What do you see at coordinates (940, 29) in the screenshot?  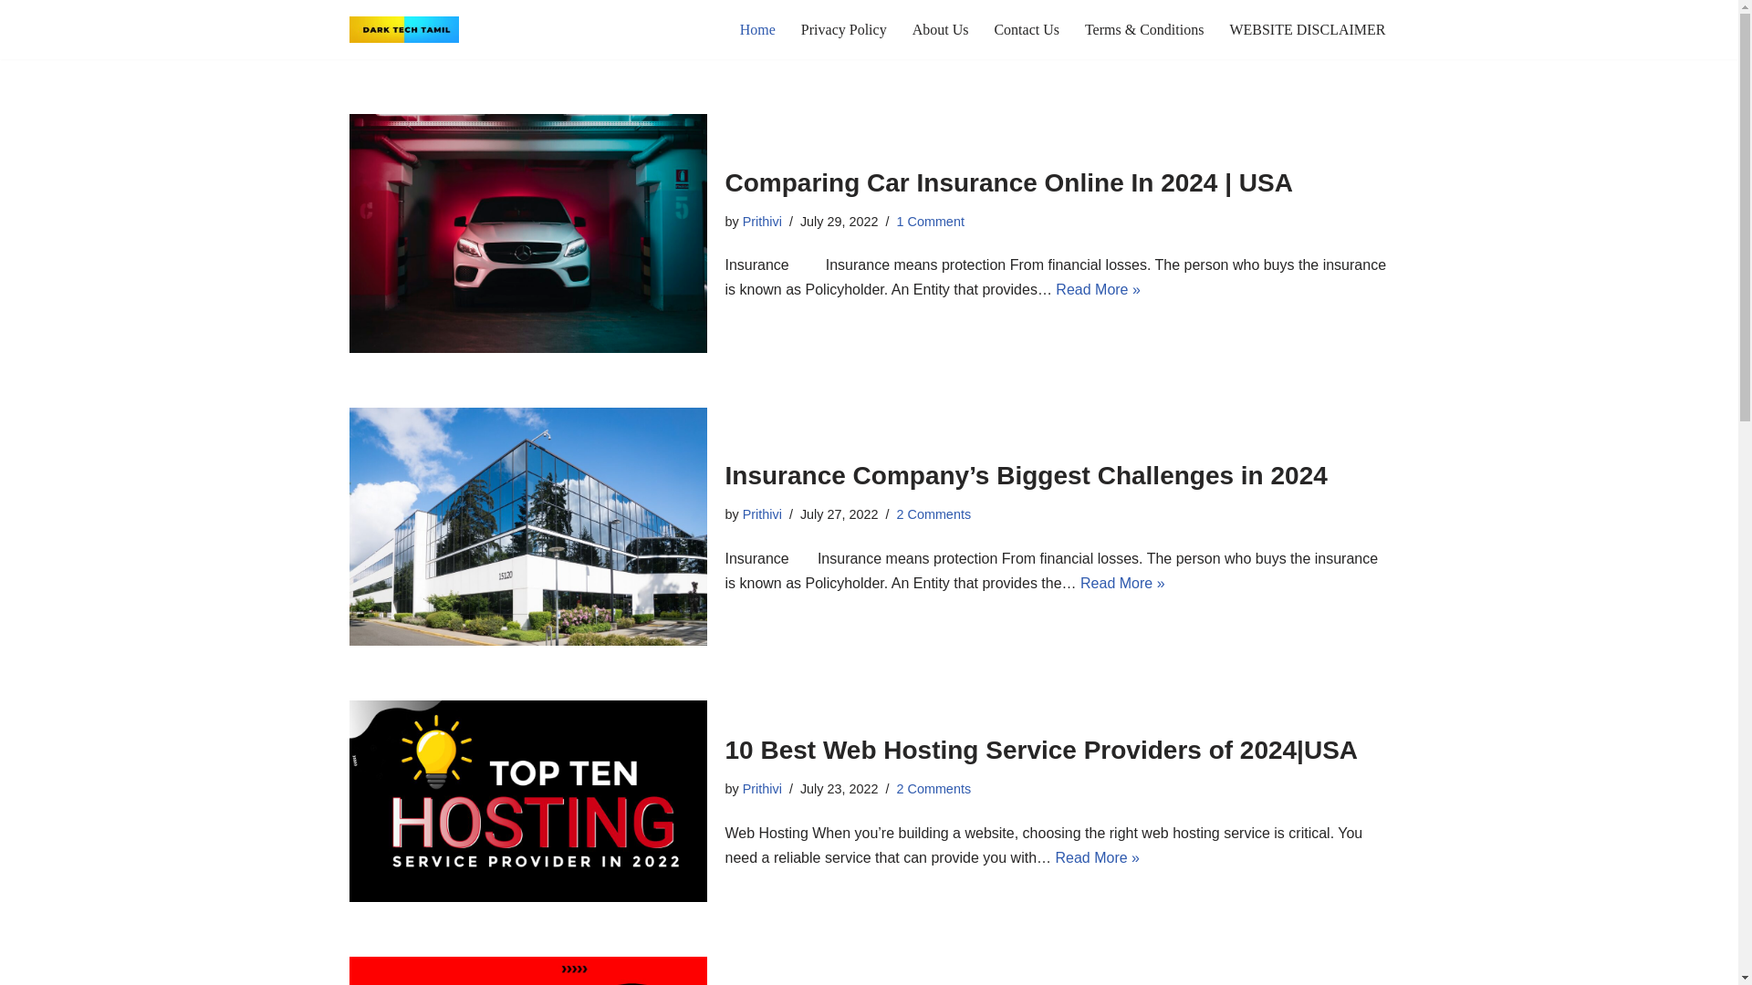 I see `About Us` at bounding box center [940, 29].